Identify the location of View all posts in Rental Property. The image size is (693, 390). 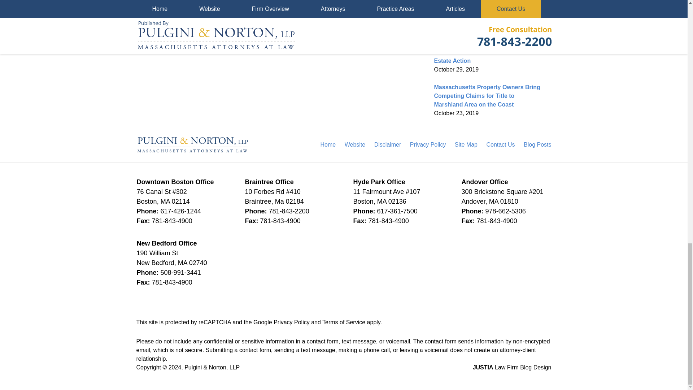
(179, 0).